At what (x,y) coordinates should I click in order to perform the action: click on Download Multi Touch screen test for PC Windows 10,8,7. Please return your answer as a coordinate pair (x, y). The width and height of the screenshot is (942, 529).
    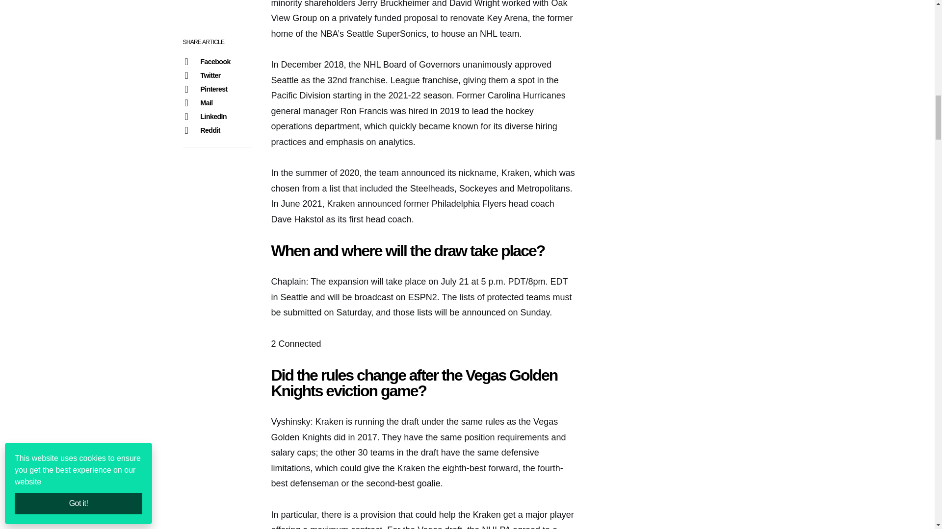
    Looking at the image, I should click on (732, 237).